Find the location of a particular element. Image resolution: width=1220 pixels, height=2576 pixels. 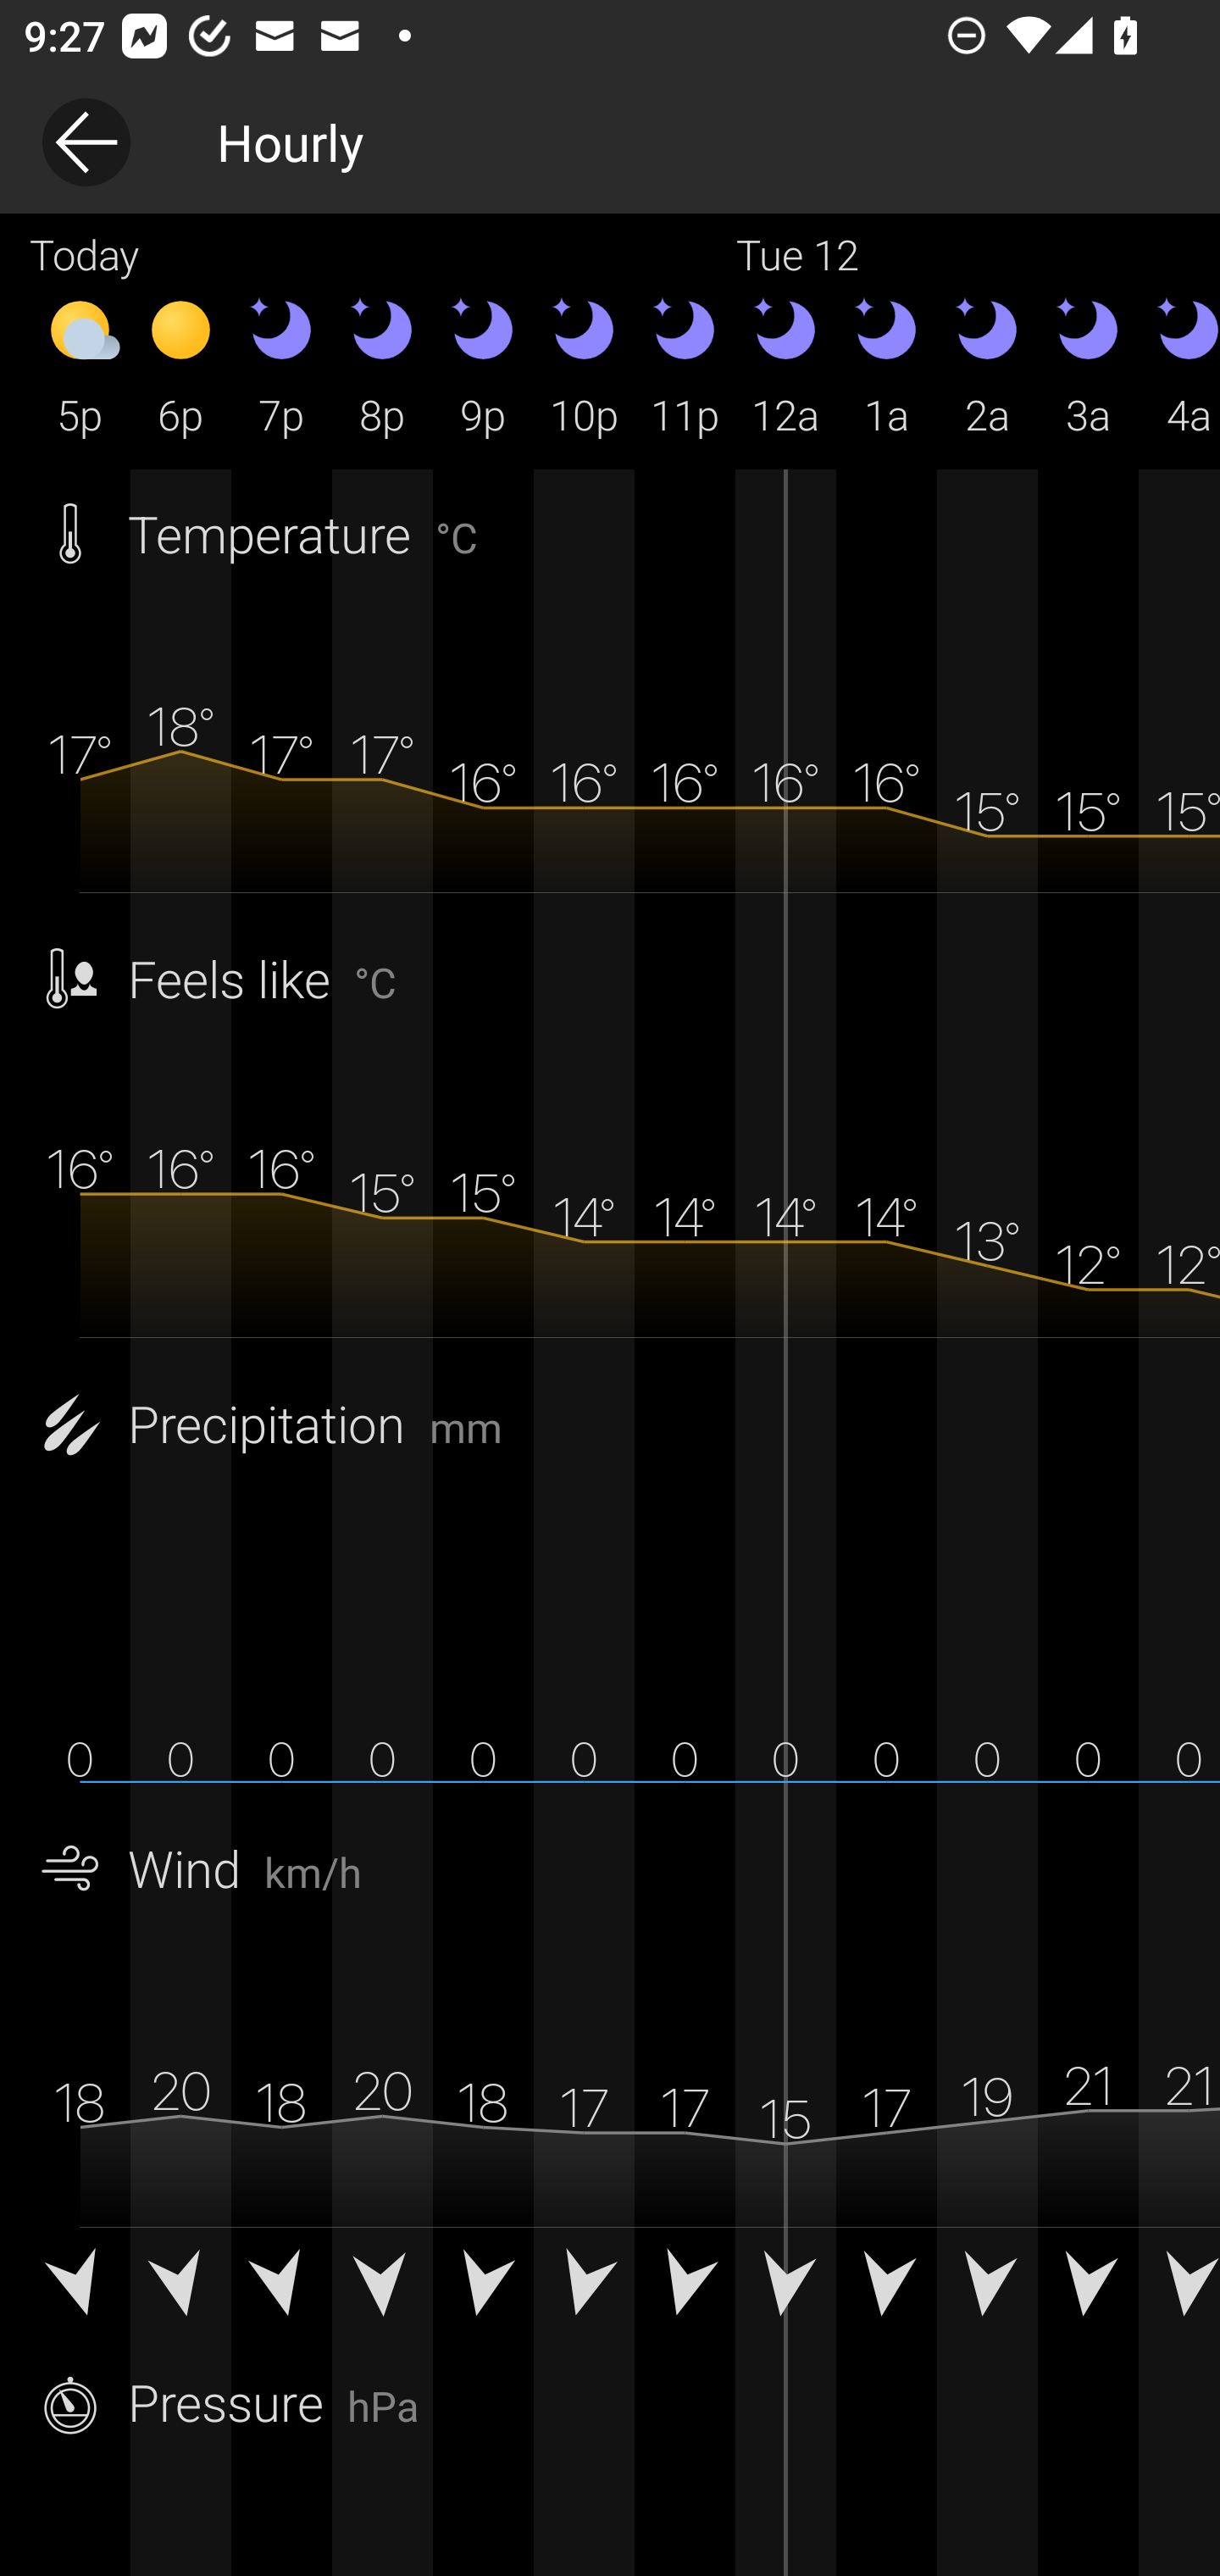

12a is located at coordinates (785, 365).